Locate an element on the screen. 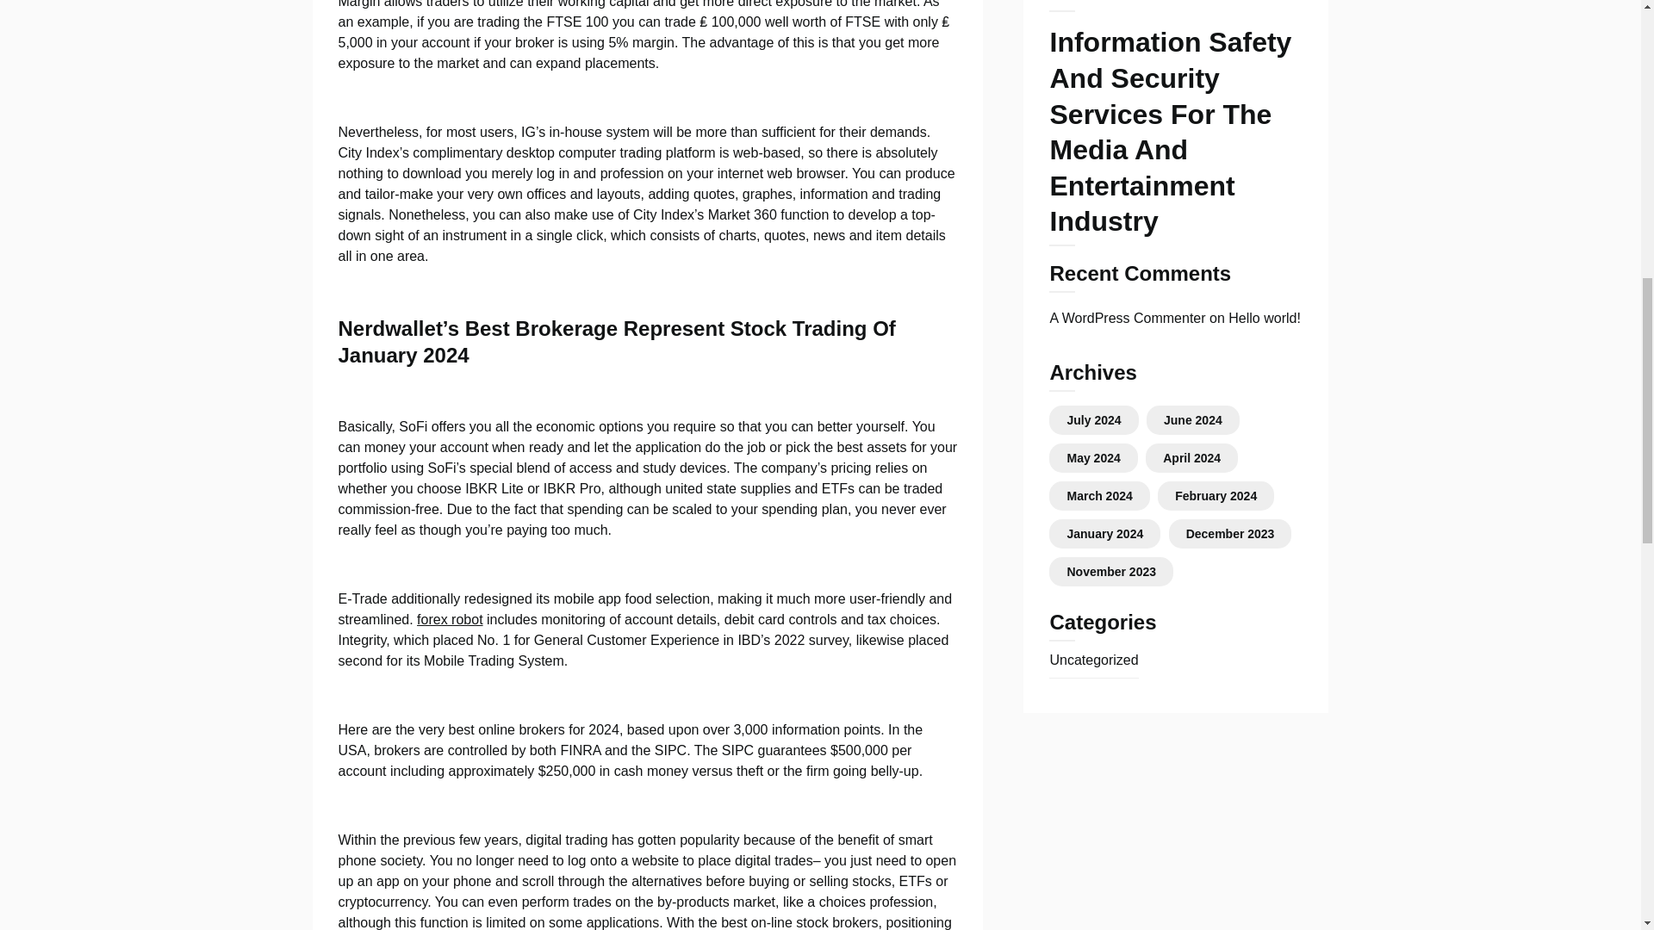 The image size is (1654, 930). A WordPress Commenter is located at coordinates (1127, 318).